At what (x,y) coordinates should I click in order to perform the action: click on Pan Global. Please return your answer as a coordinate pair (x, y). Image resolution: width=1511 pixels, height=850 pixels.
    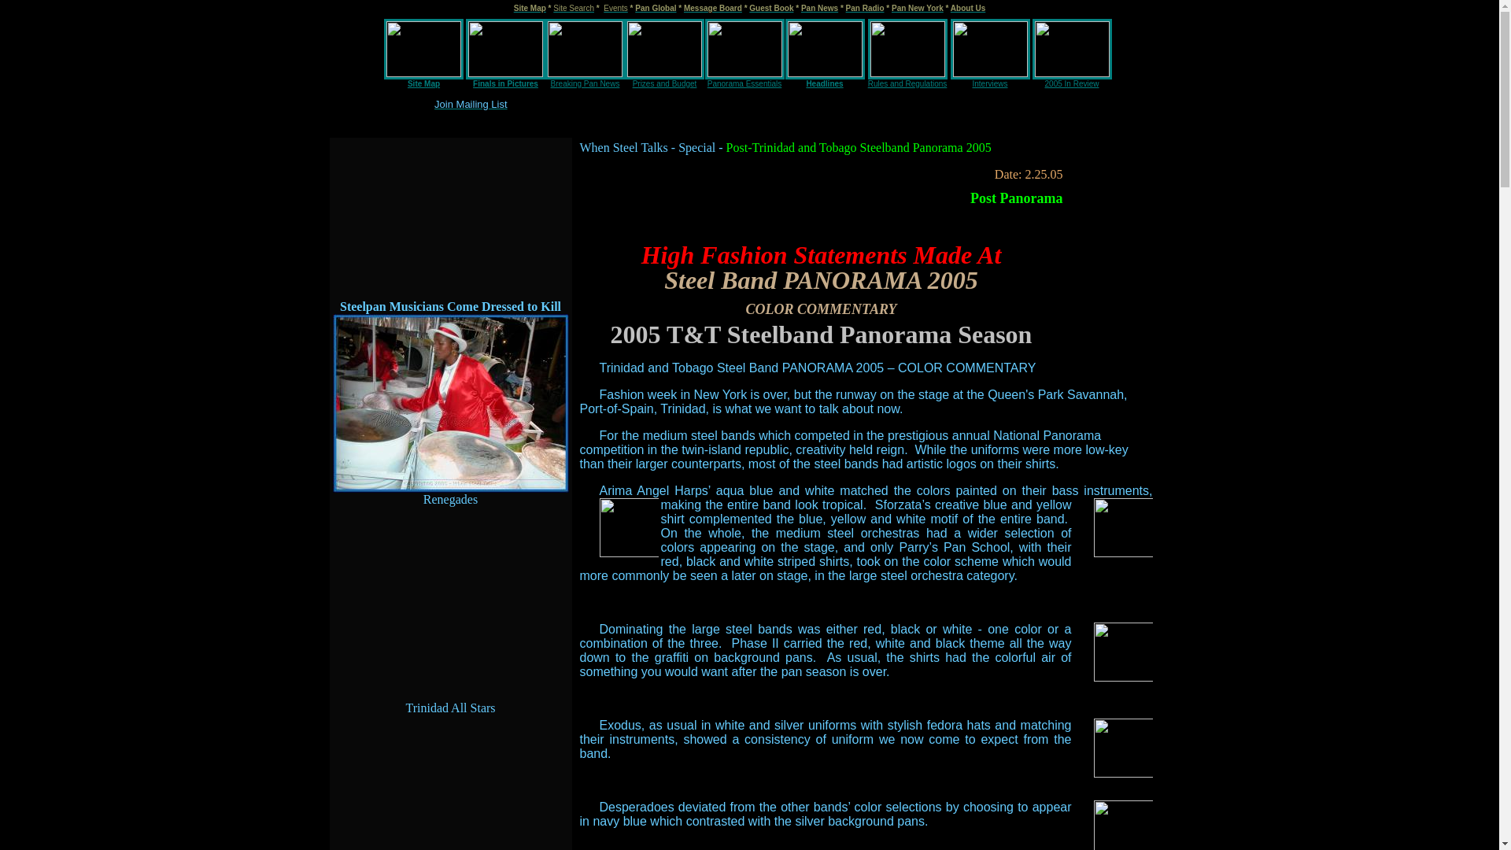
    Looking at the image, I should click on (655, 8).